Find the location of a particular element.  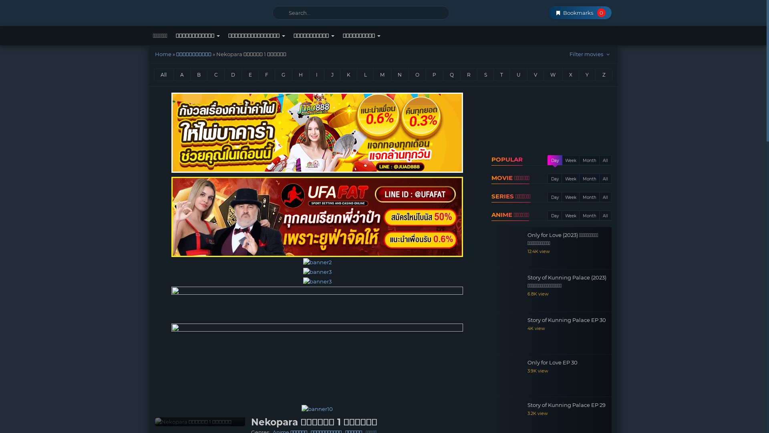

Day is located at coordinates (555, 179).